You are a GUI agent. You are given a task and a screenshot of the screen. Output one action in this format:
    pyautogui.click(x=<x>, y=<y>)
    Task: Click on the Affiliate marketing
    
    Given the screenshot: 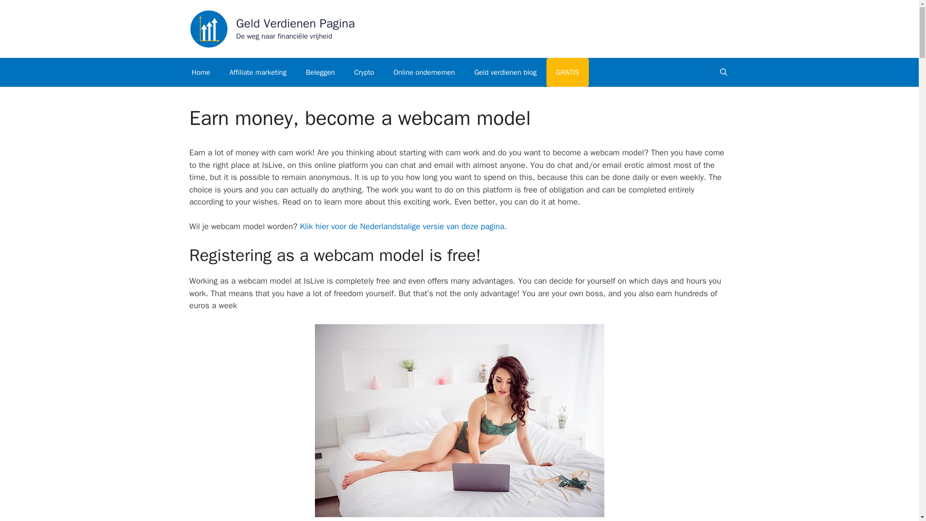 What is the action you would take?
    pyautogui.click(x=258, y=72)
    